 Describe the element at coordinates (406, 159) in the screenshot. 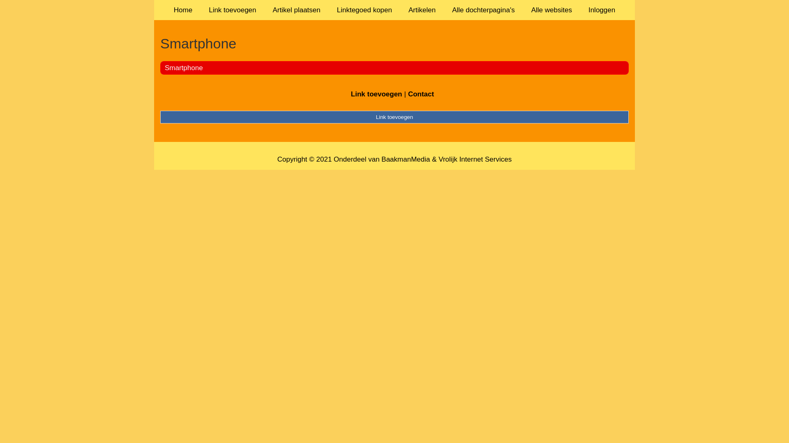

I see `BaakmanMedia` at that location.